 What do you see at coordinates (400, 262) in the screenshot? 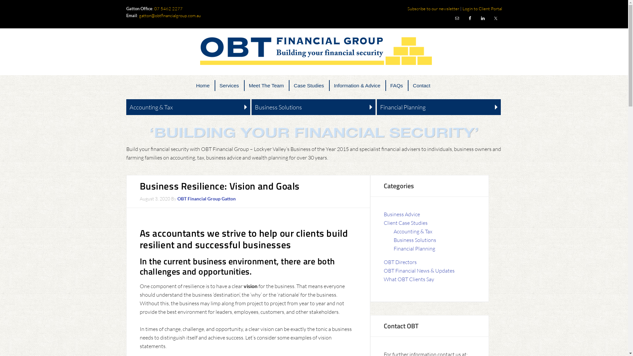
I see `OBT Directors` at bounding box center [400, 262].